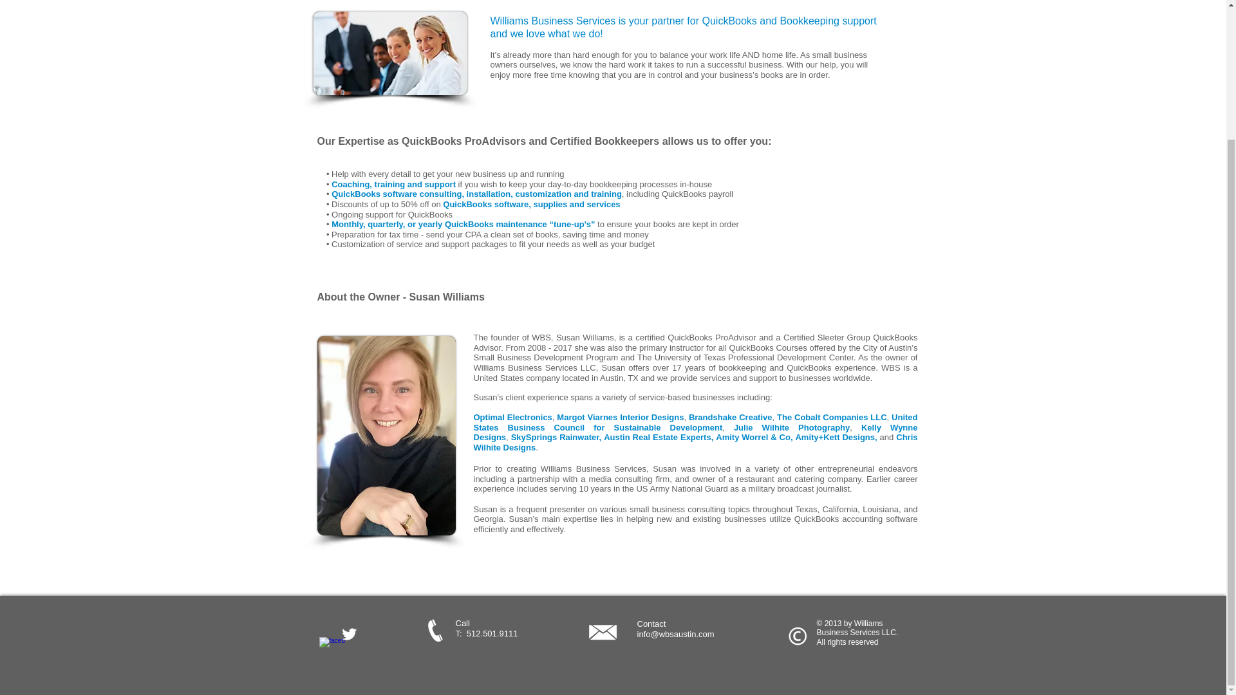  What do you see at coordinates (531, 204) in the screenshot?
I see `QuickBooks software, supplies and services` at bounding box center [531, 204].